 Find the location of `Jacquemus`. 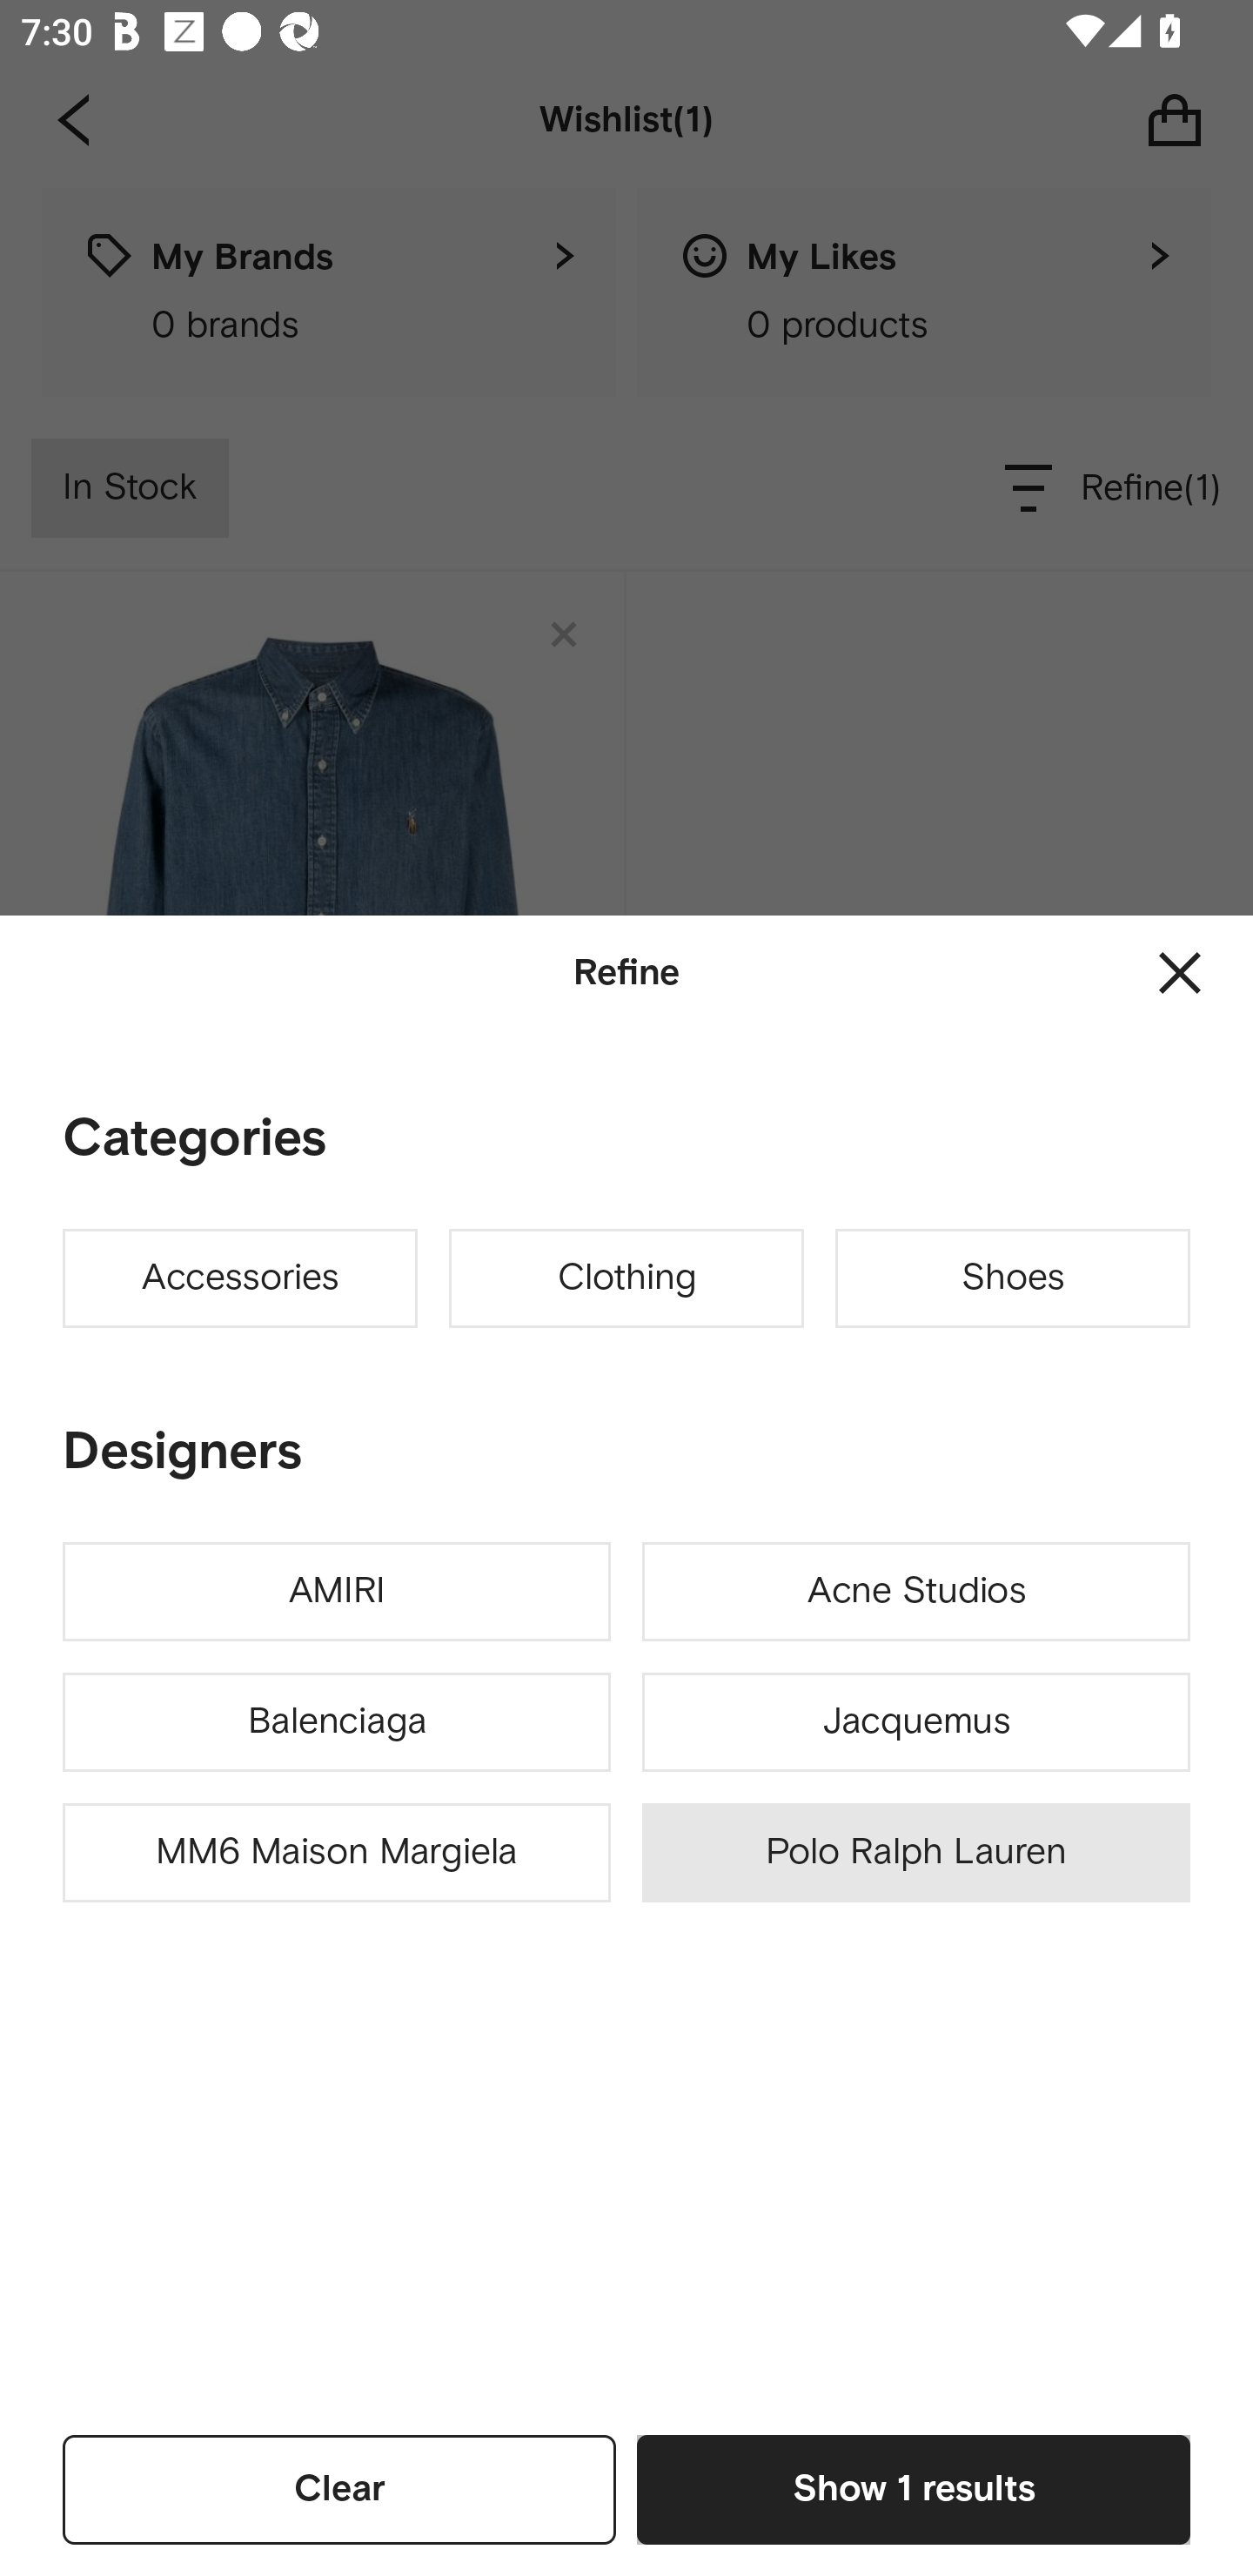

Jacquemus is located at coordinates (915, 1721).